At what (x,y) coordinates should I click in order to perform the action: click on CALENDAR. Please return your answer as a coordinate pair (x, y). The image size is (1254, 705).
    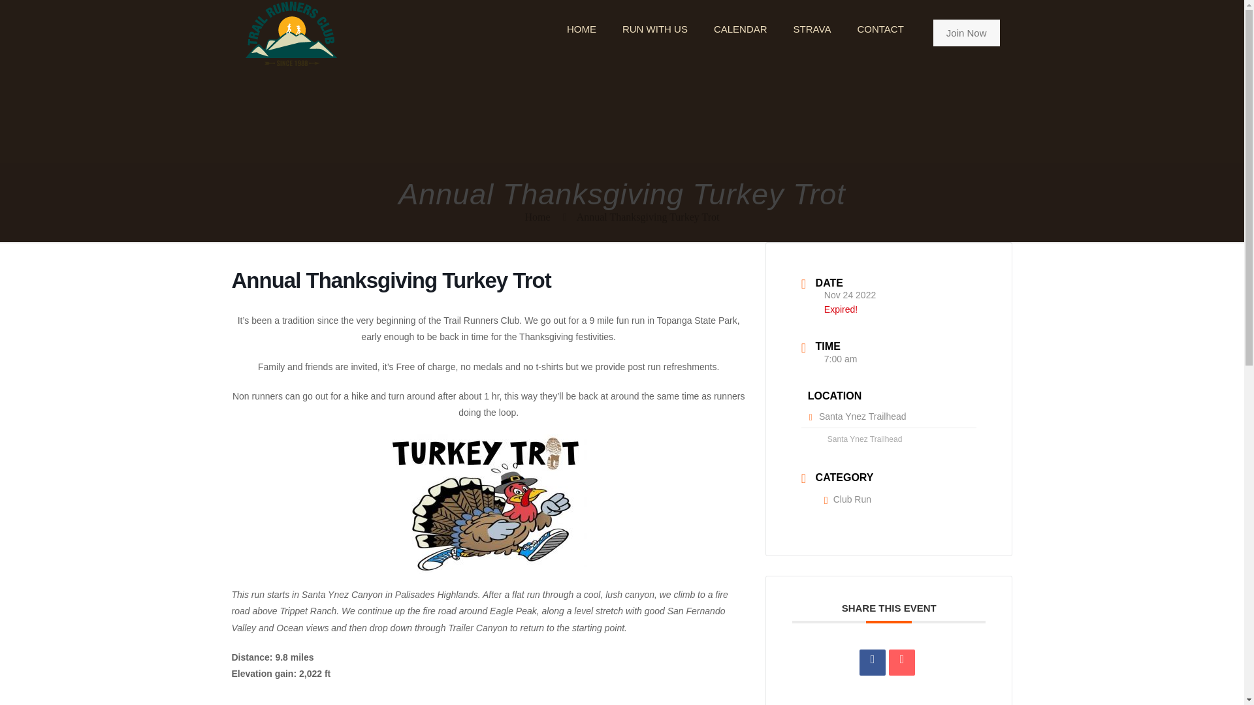
    Looking at the image, I should click on (741, 29).